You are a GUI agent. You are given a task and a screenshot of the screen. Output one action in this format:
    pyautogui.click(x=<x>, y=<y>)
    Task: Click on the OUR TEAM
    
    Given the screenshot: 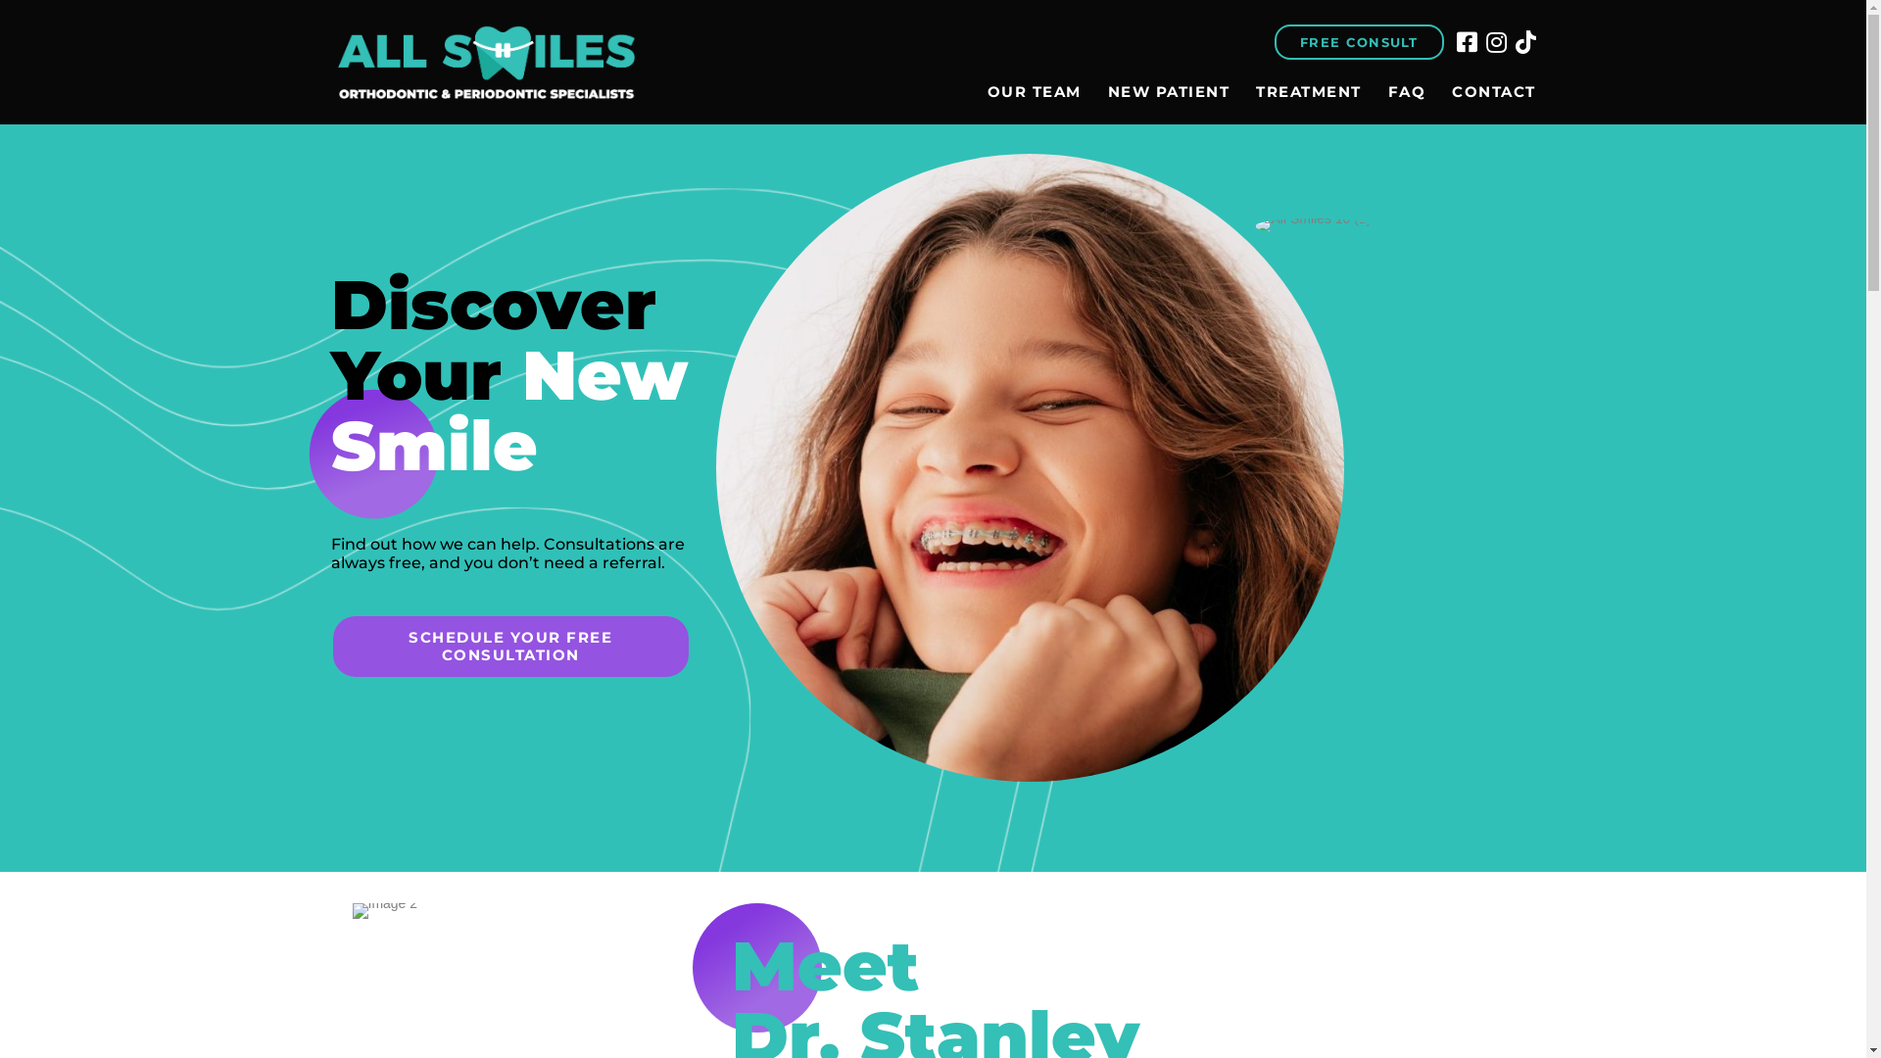 What is the action you would take?
    pyautogui.click(x=1035, y=92)
    